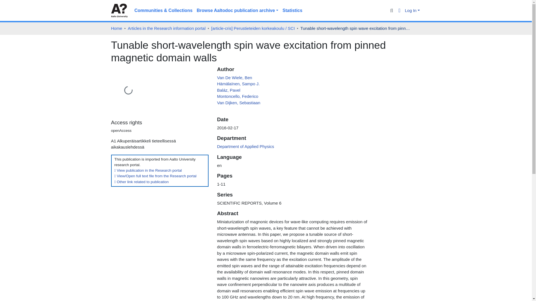 The width and height of the screenshot is (536, 301). I want to click on Van De Wiele, Ben, so click(234, 77).